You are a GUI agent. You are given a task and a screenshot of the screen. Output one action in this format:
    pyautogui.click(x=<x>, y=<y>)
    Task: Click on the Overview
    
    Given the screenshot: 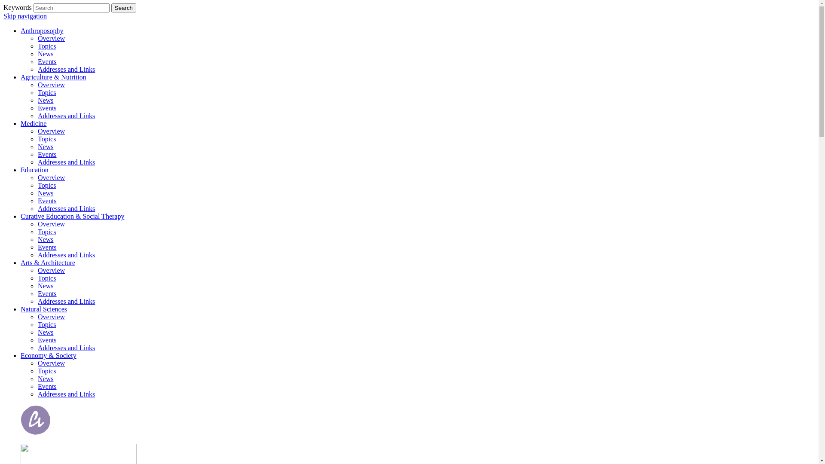 What is the action you would take?
    pyautogui.click(x=52, y=224)
    